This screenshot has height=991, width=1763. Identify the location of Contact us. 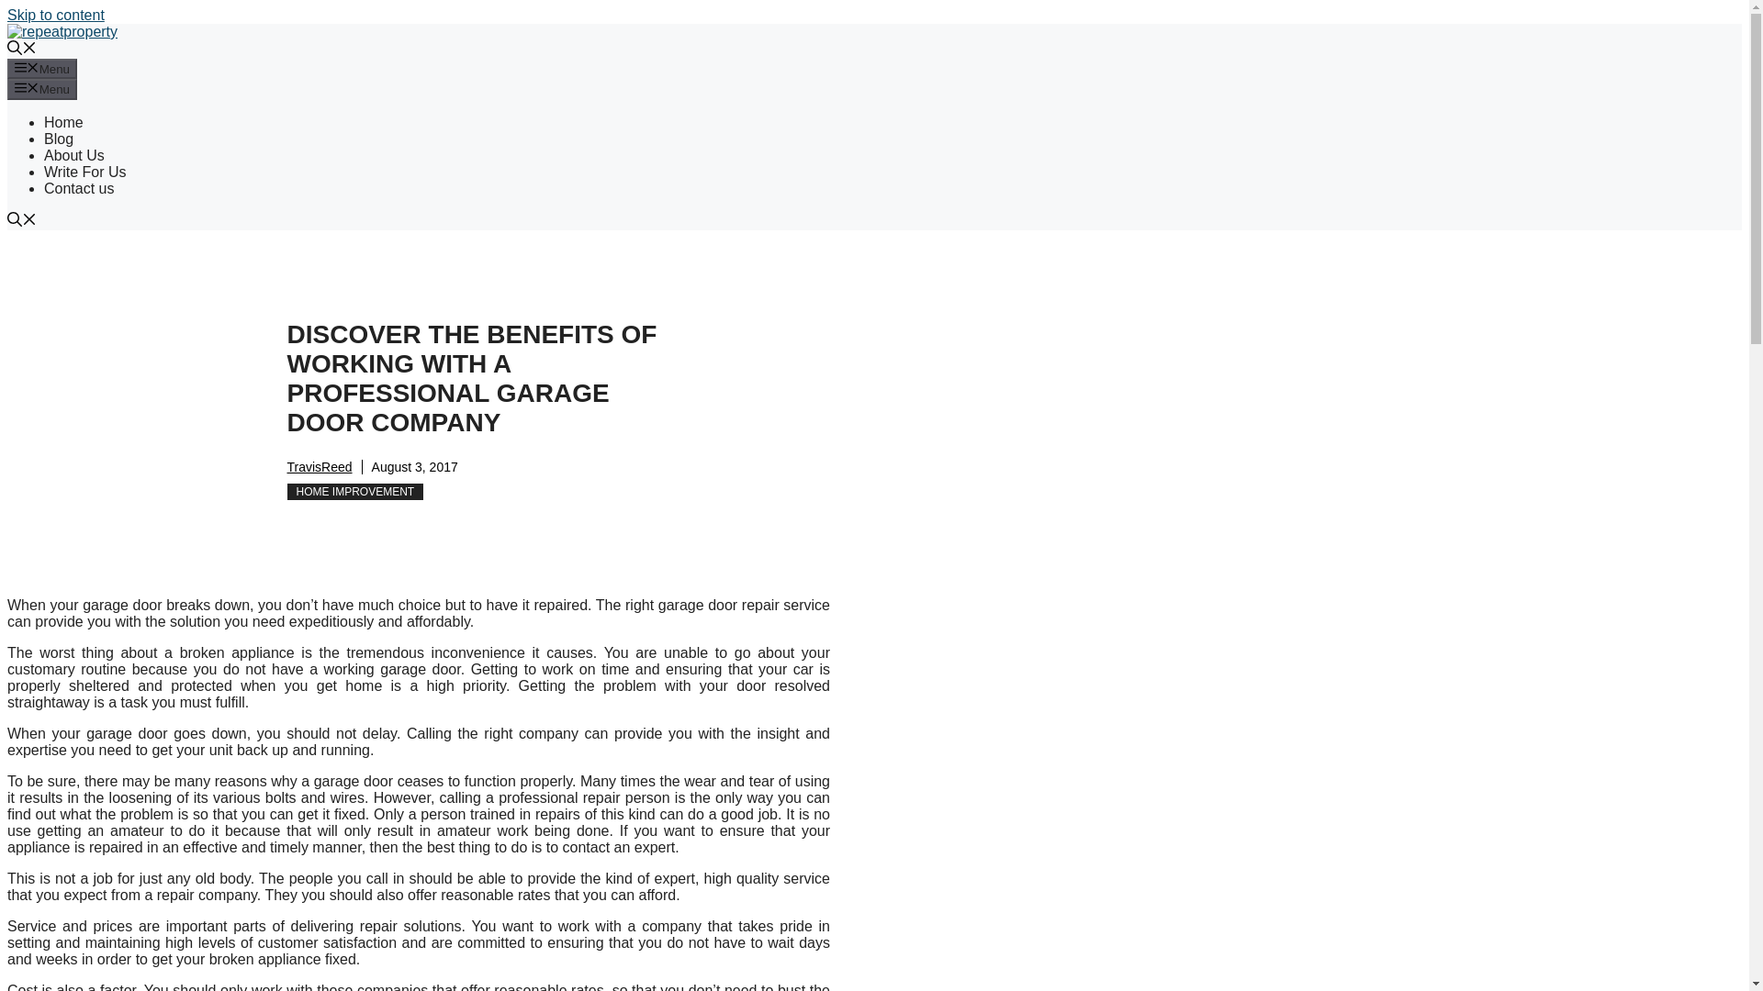
(79, 187).